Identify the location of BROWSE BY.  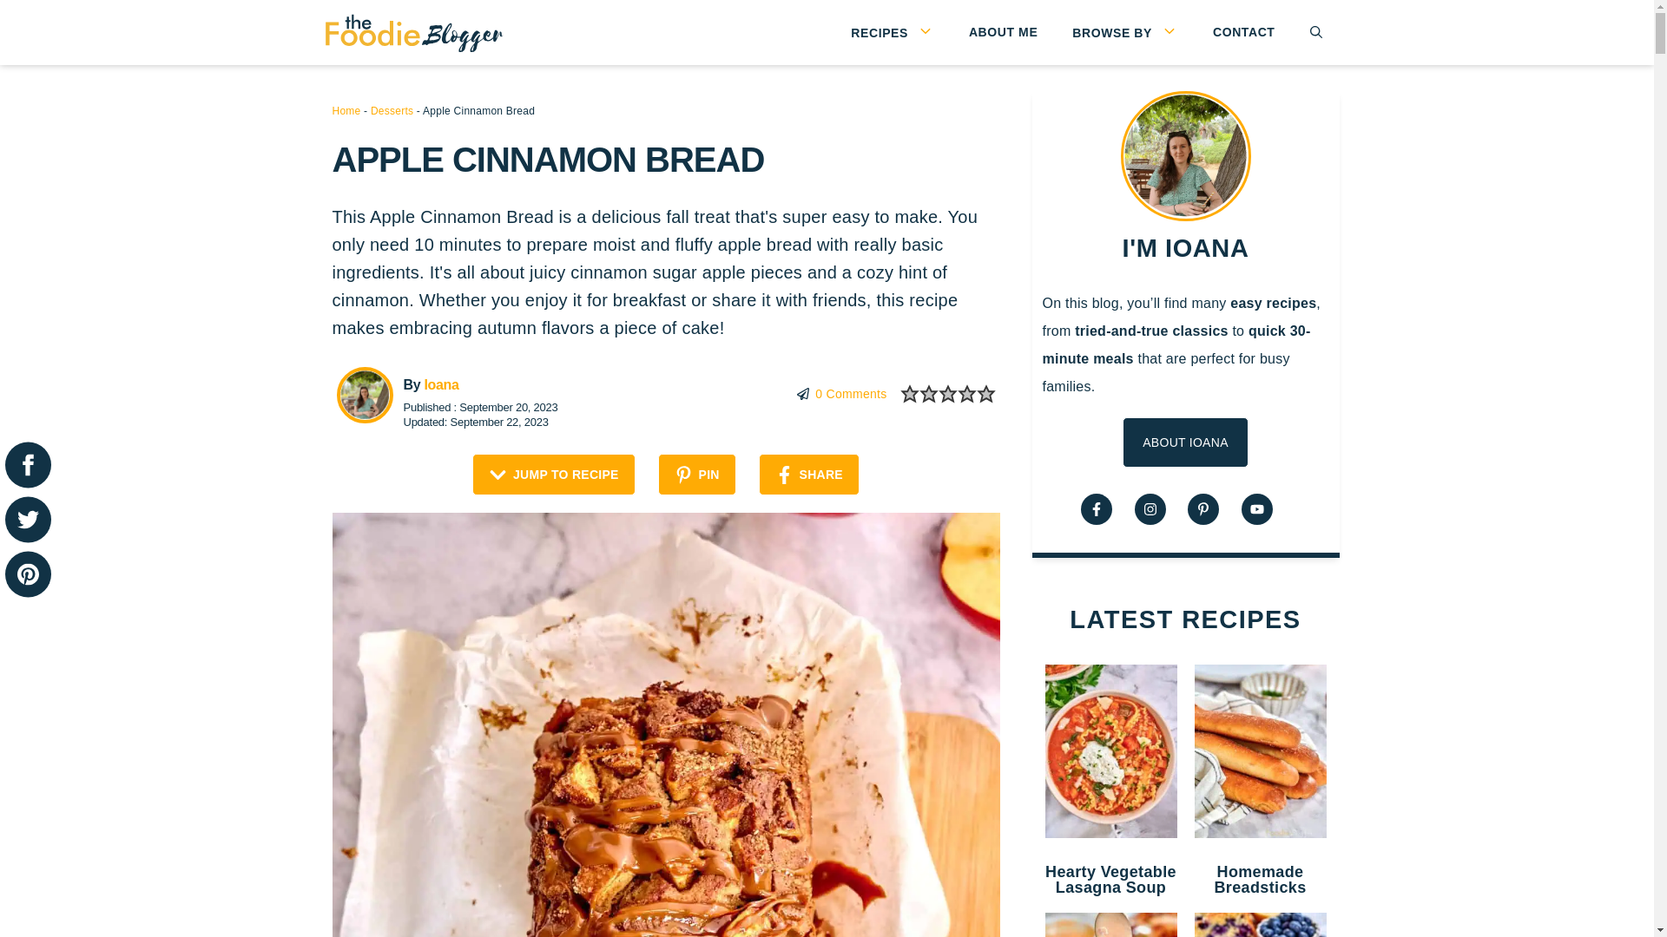
(1125, 32).